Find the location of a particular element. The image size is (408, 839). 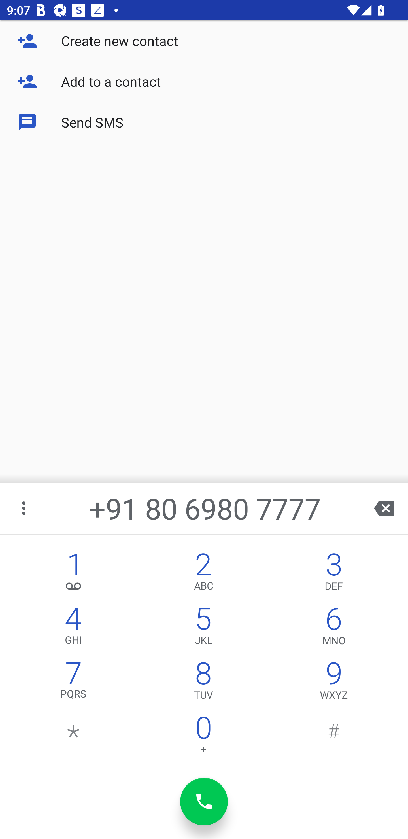

1, 1 is located at coordinates (74, 573).